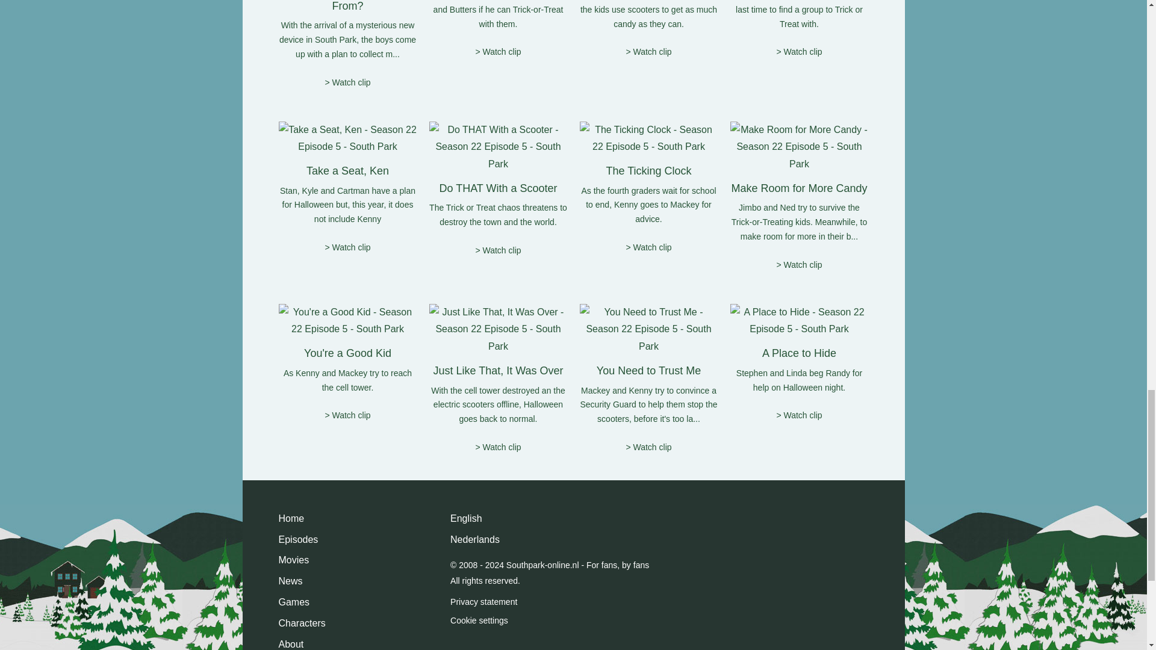 The image size is (1156, 650). I want to click on A Place to Hide - Season 22 Episode 5 - South Park, so click(798, 321).